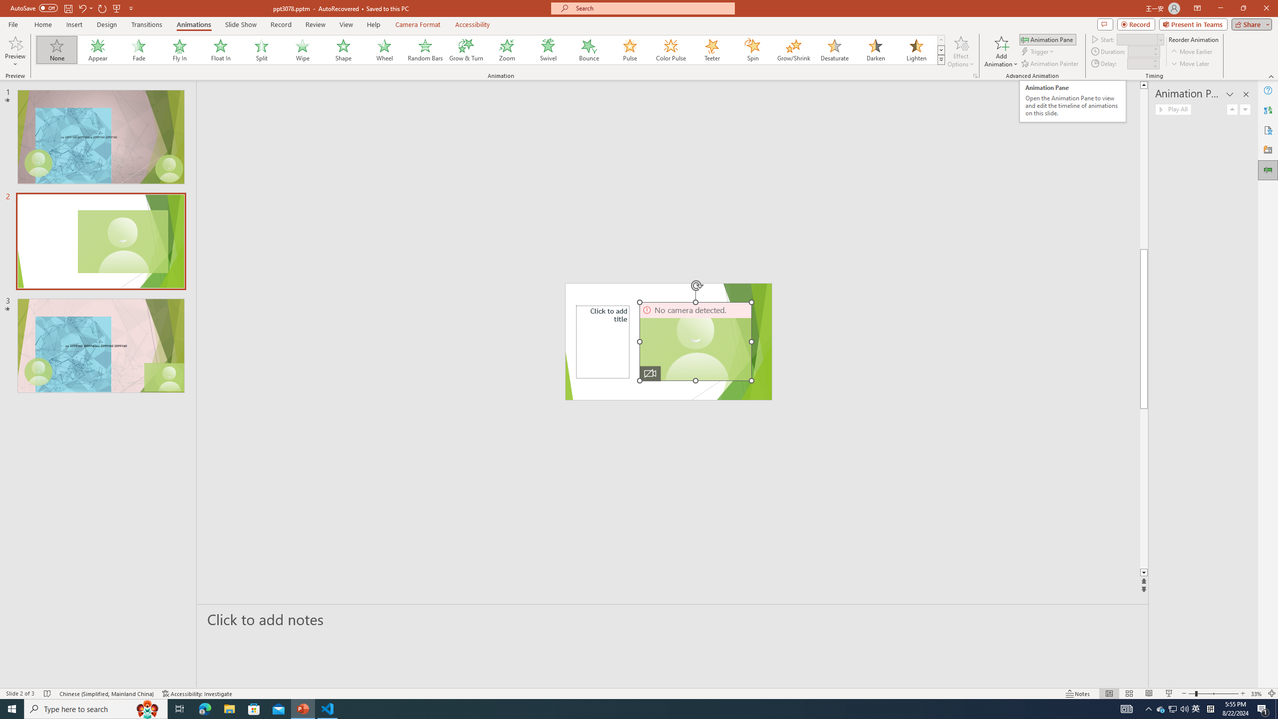 The width and height of the screenshot is (1278, 719). I want to click on Teeter, so click(711, 50).